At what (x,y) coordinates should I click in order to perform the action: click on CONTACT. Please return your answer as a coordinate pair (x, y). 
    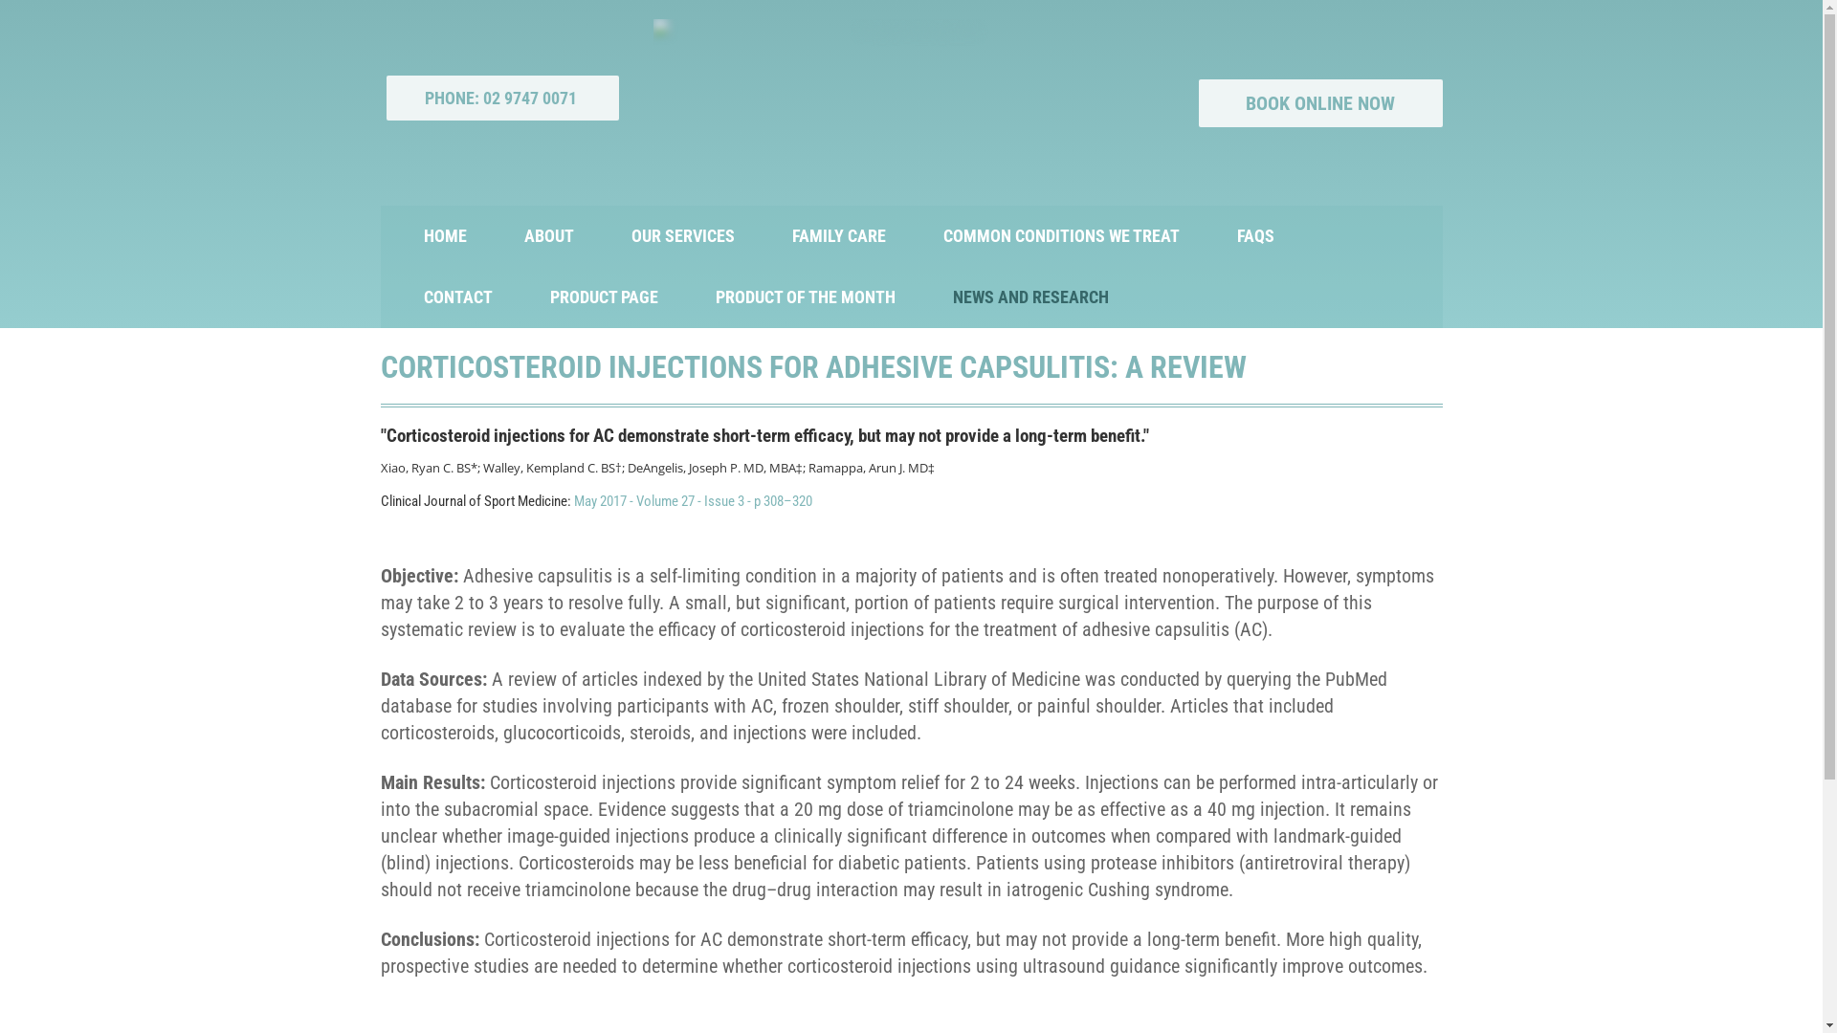
    Looking at the image, I should click on (457, 297).